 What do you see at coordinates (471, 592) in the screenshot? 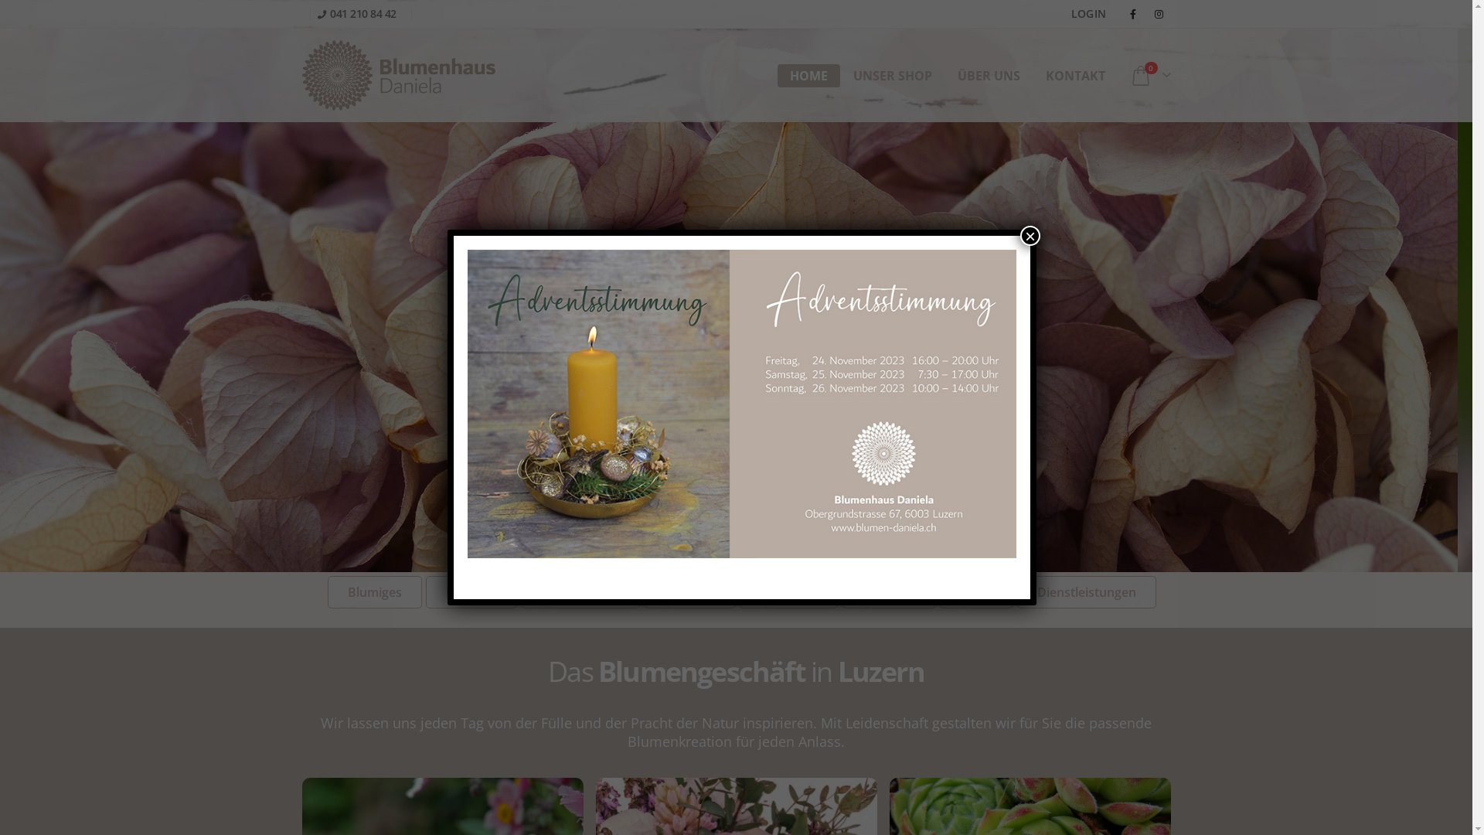
I see `Pflanzen` at bounding box center [471, 592].